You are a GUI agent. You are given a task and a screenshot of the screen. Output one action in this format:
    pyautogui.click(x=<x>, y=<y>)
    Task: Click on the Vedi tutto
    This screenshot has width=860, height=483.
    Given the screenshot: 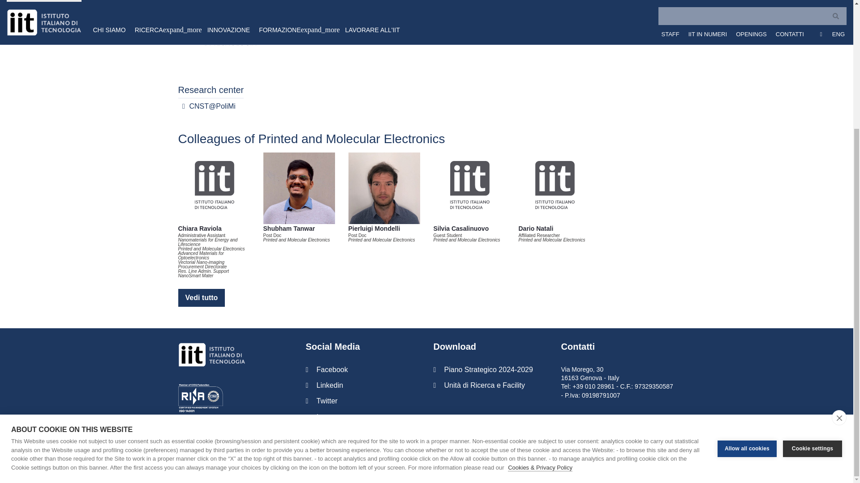 What is the action you would take?
    pyautogui.click(x=202, y=297)
    